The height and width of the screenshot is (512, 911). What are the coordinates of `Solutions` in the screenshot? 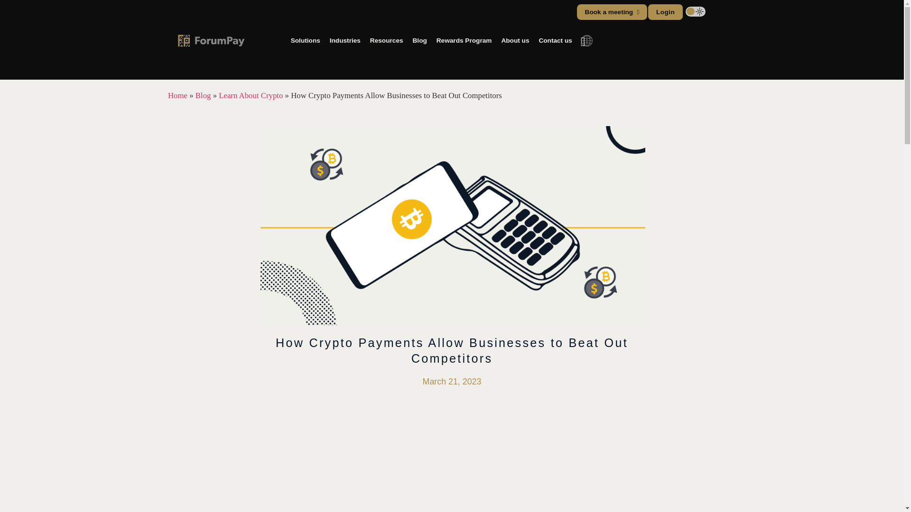 It's located at (291, 38).